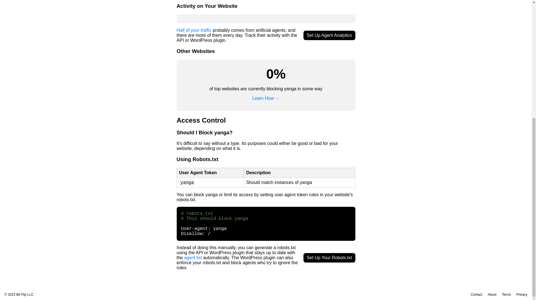  I want to click on About, so click(492, 294).